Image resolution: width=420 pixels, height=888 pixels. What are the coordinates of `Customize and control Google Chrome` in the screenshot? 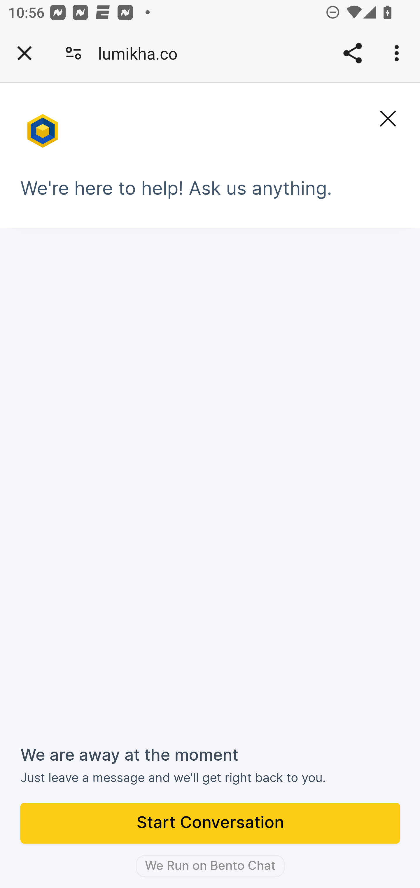 It's located at (398, 53).